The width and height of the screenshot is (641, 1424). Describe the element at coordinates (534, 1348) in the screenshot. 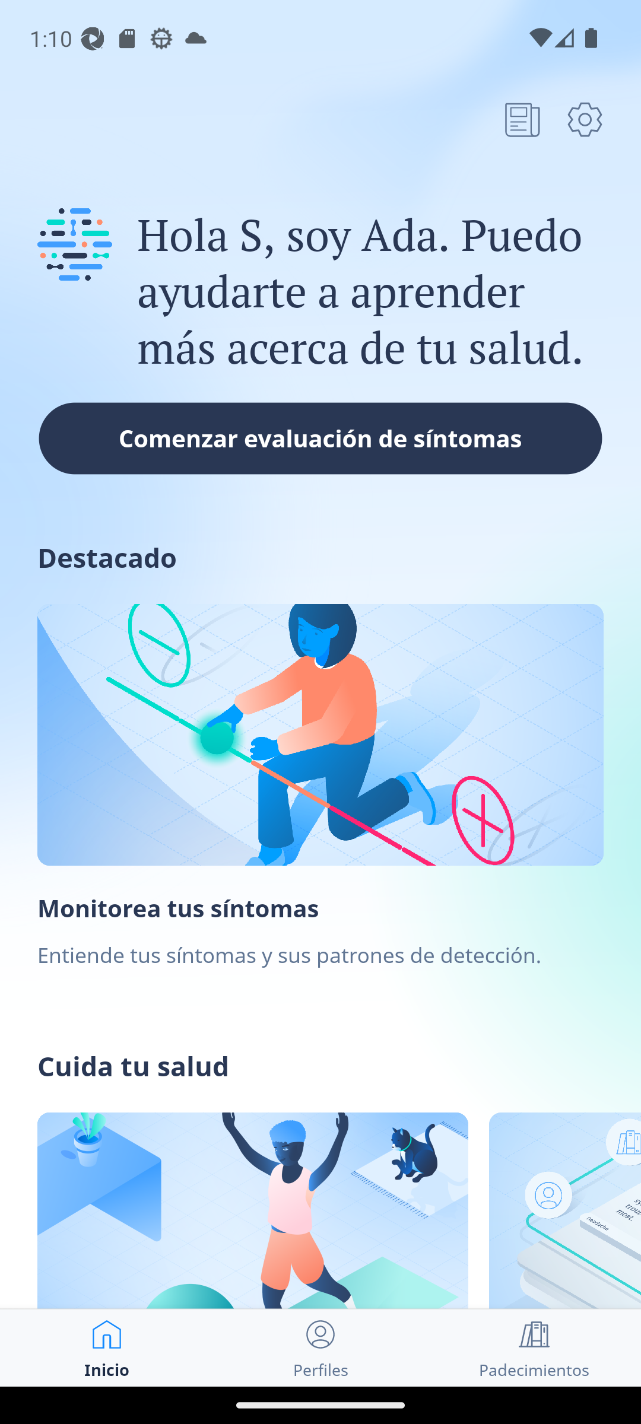

I see `Padecimientos` at that location.